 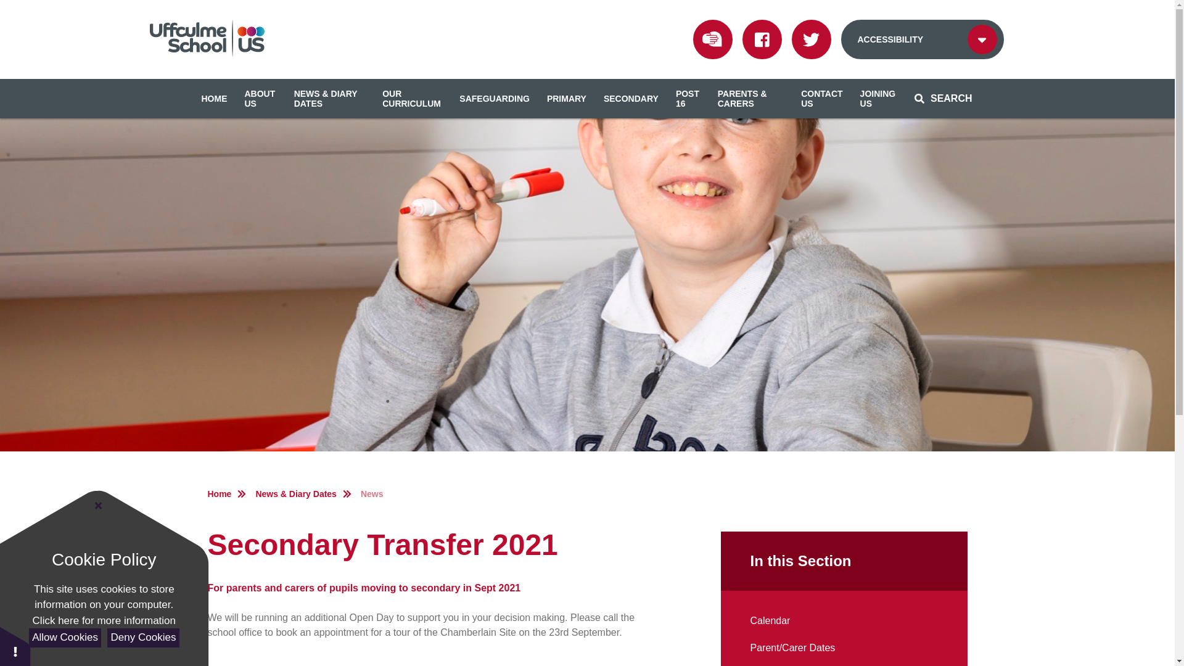 What do you see at coordinates (64, 638) in the screenshot?
I see `Allow Cookies` at bounding box center [64, 638].